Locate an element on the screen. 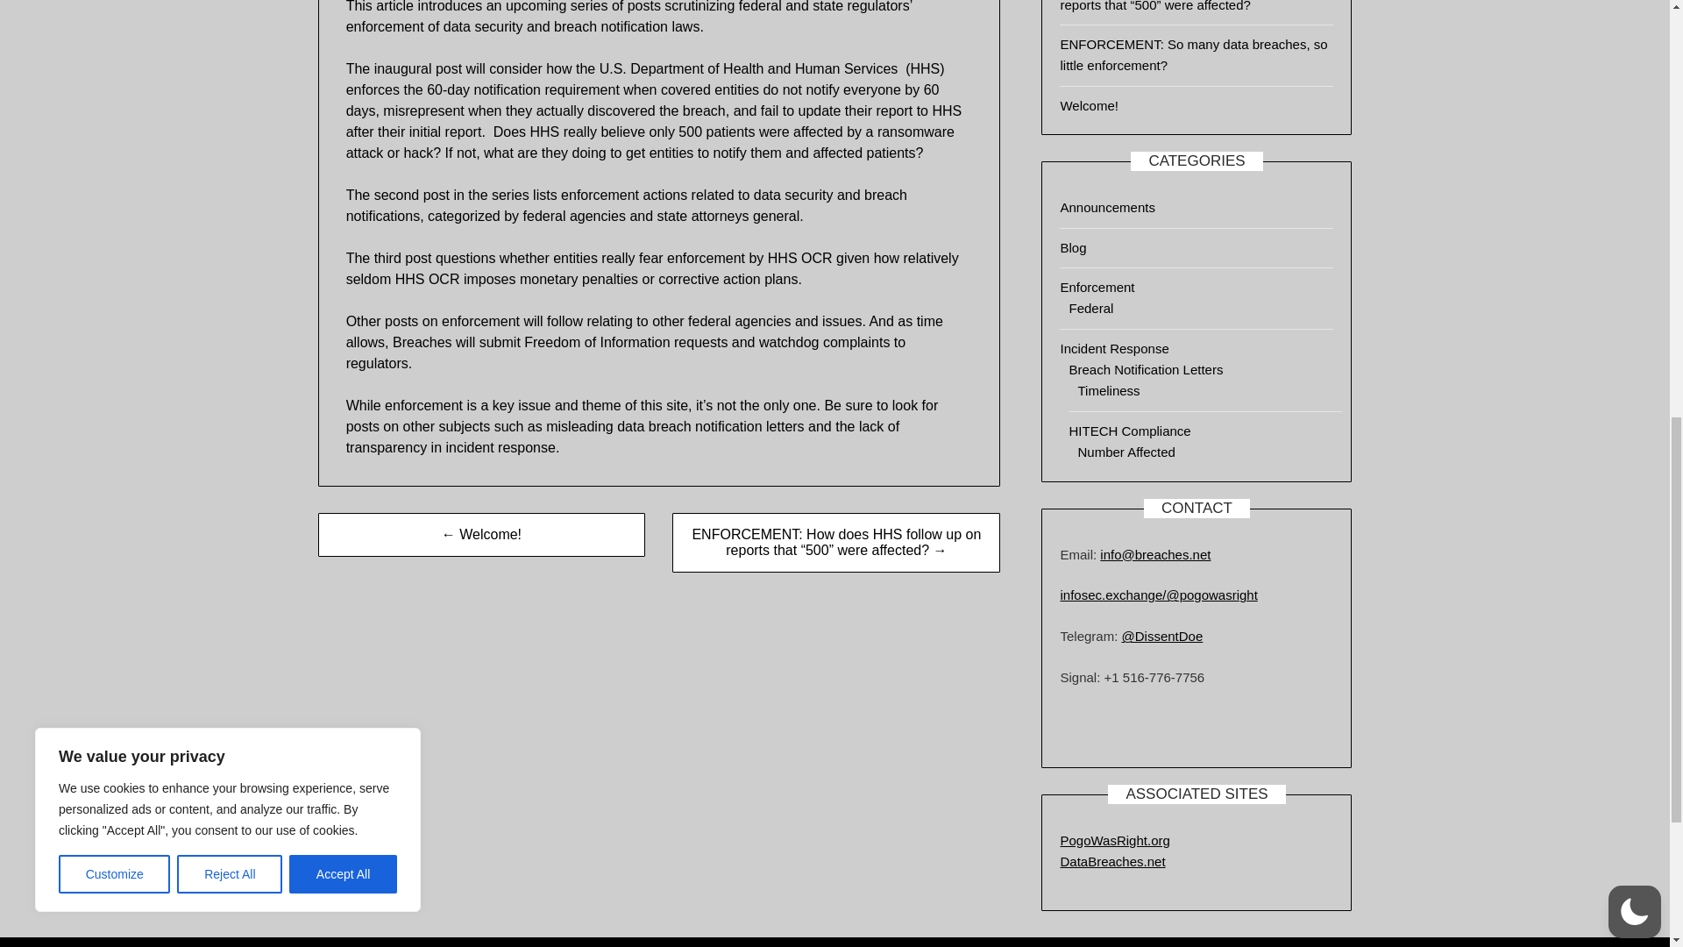 The height and width of the screenshot is (947, 1683). Breach Notification Letters is located at coordinates (1146, 368).